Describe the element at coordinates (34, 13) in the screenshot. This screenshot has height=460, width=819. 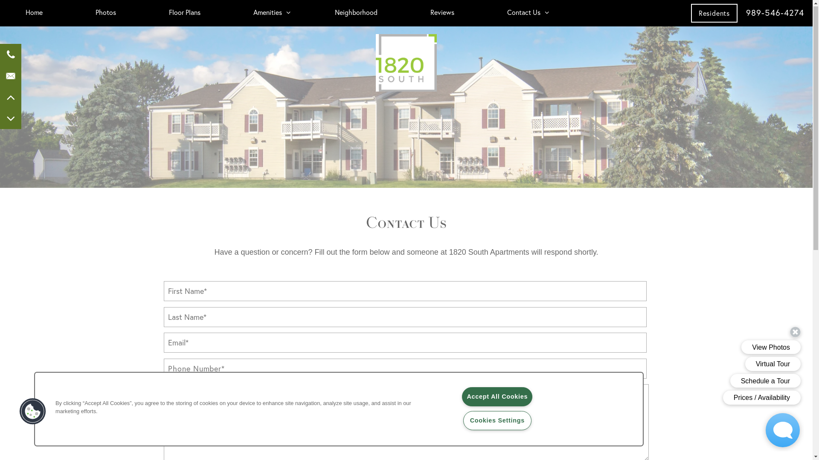
I see `Home` at that location.